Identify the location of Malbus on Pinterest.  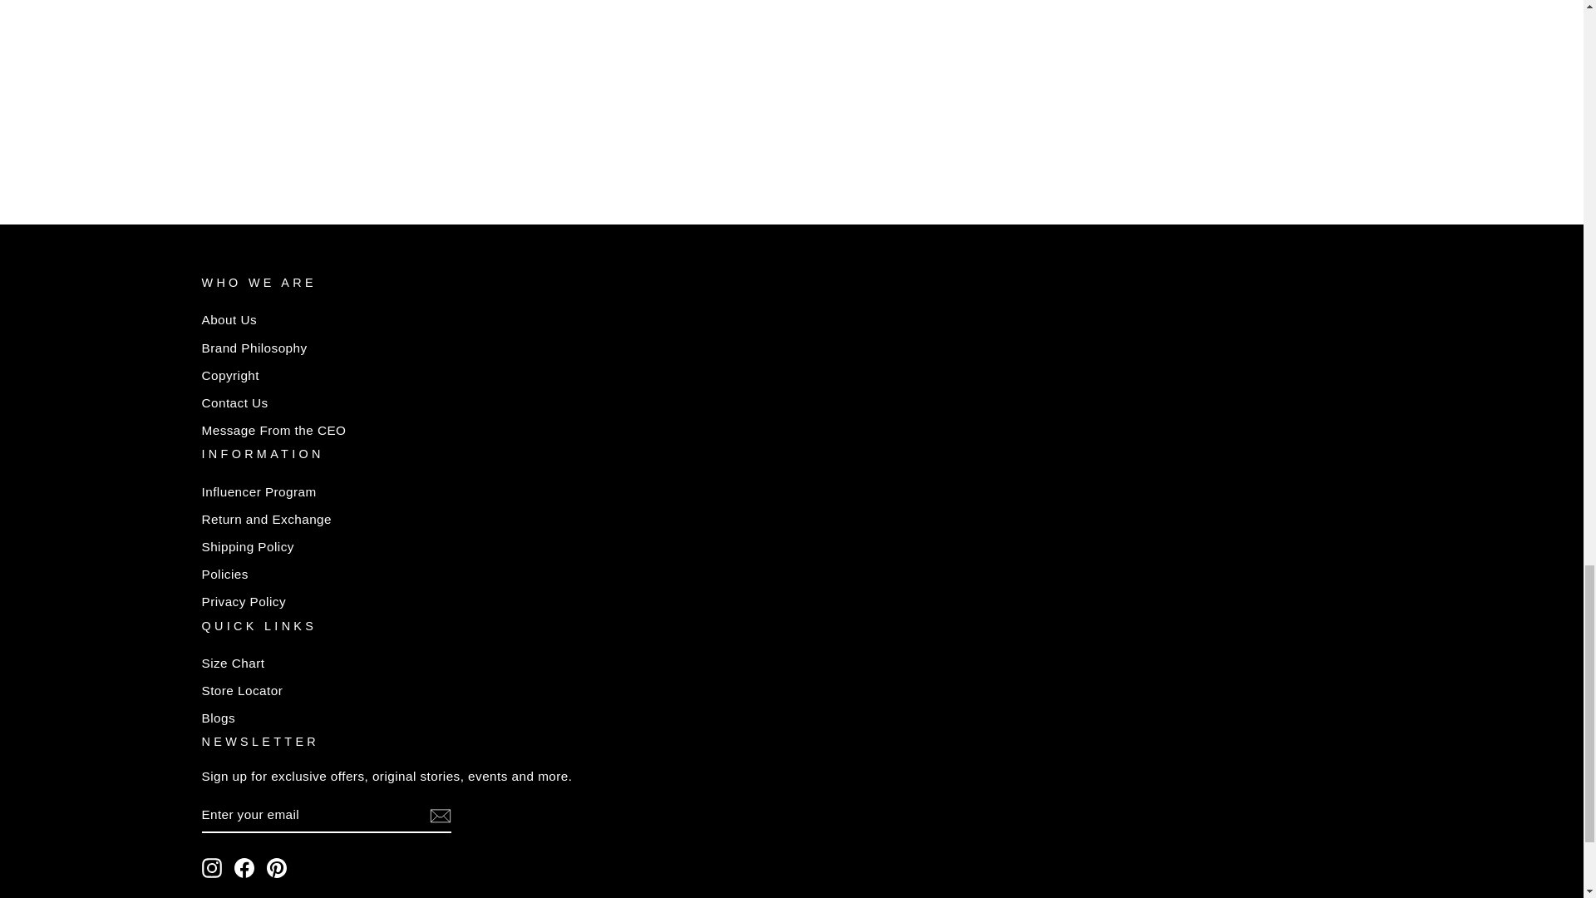
(276, 868).